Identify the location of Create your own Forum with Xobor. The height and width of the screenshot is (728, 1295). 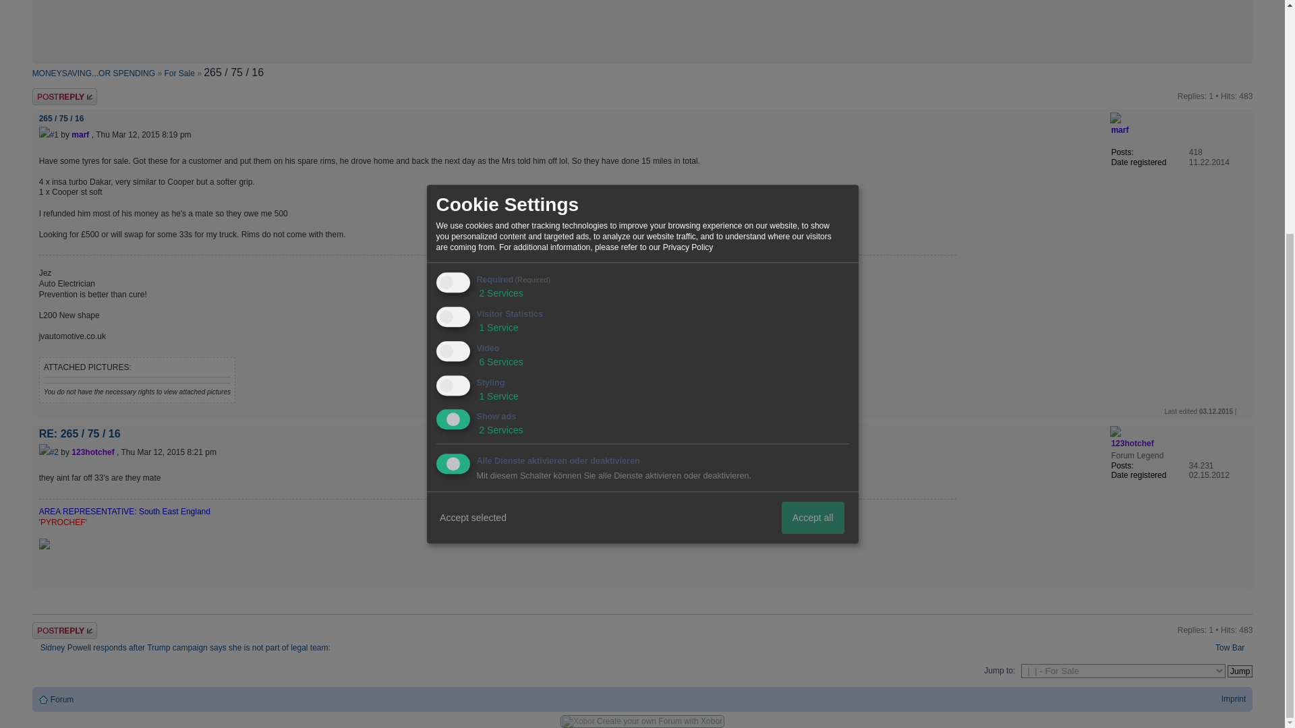
(660, 721).